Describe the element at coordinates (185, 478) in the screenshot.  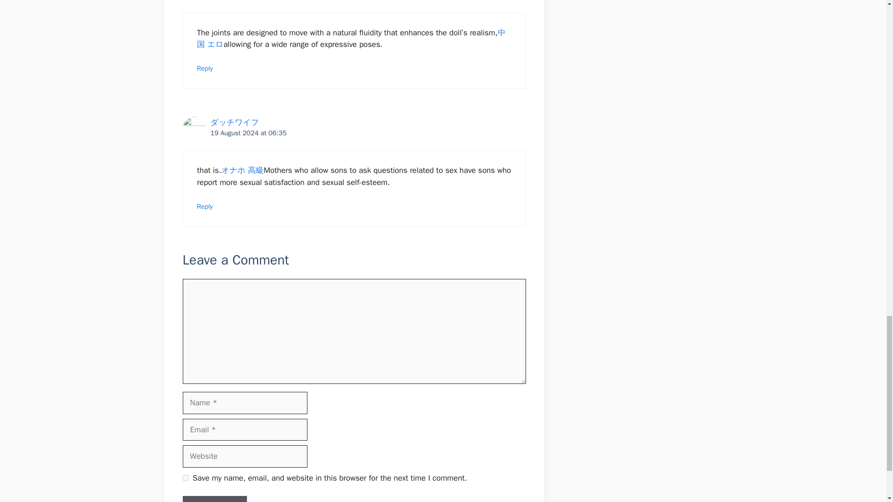
I see `yes` at that location.